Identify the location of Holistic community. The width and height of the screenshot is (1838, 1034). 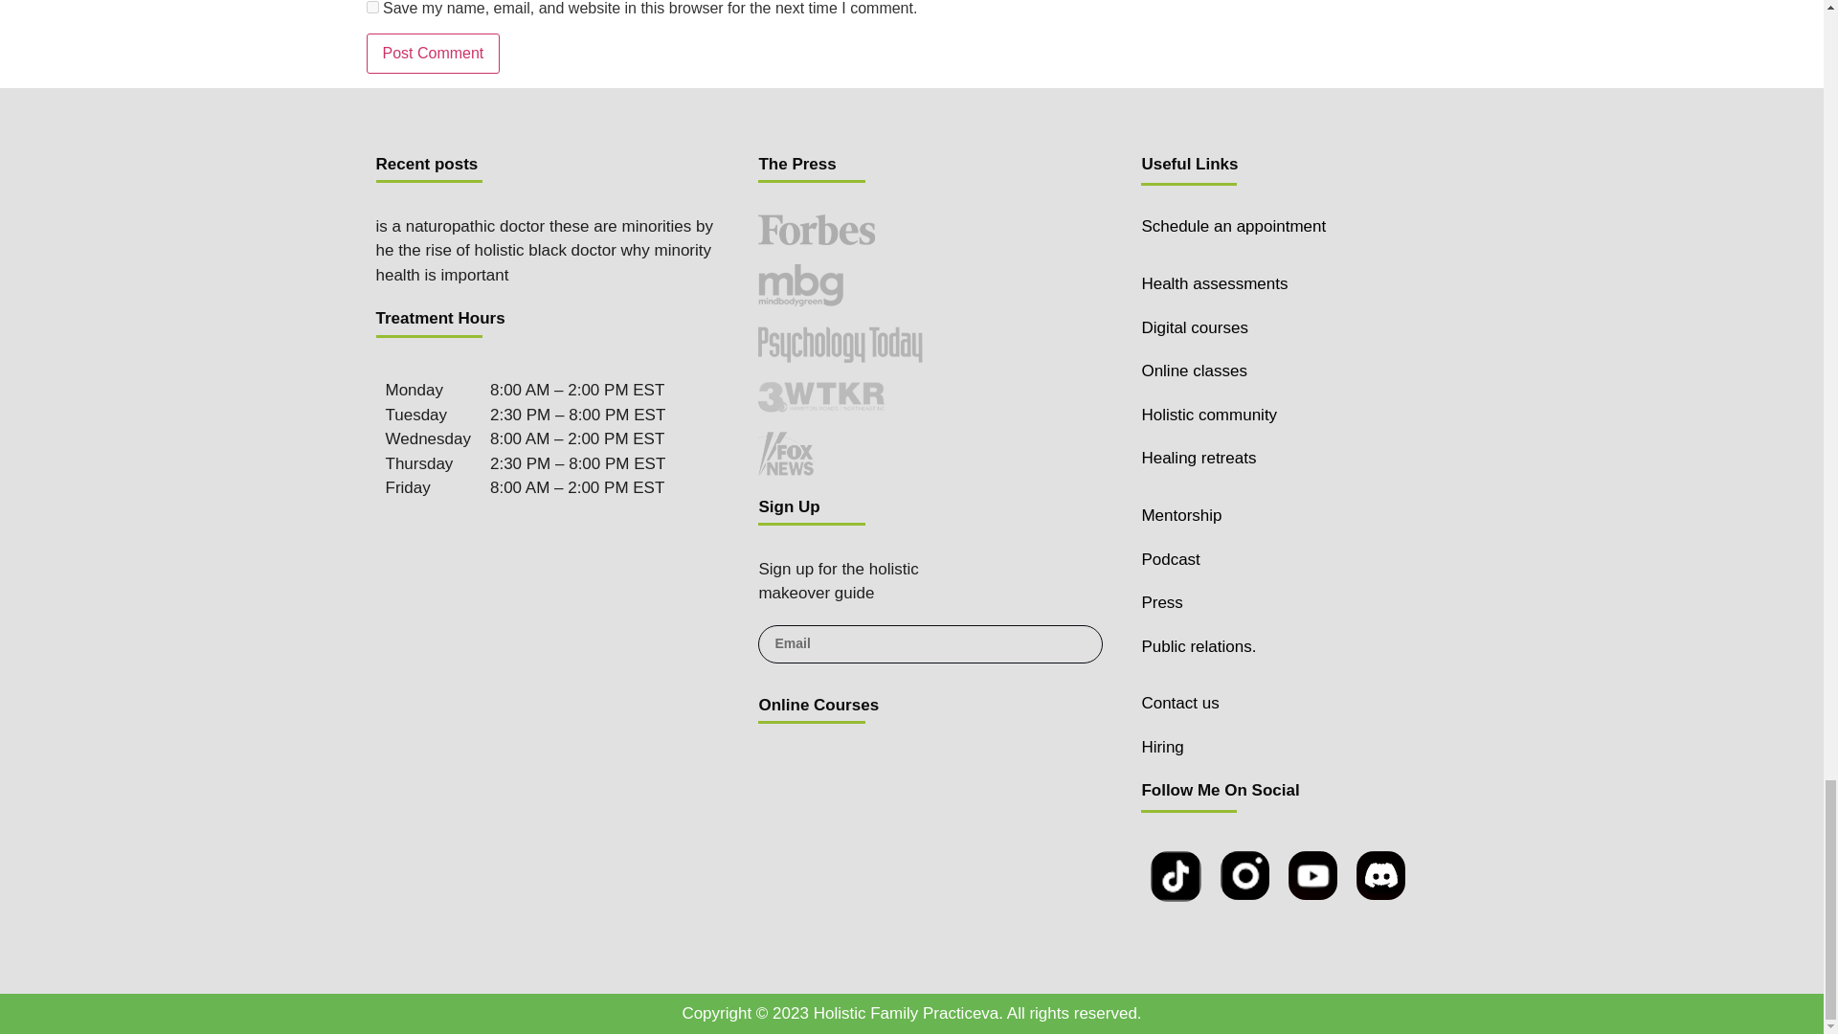
(1209, 415).